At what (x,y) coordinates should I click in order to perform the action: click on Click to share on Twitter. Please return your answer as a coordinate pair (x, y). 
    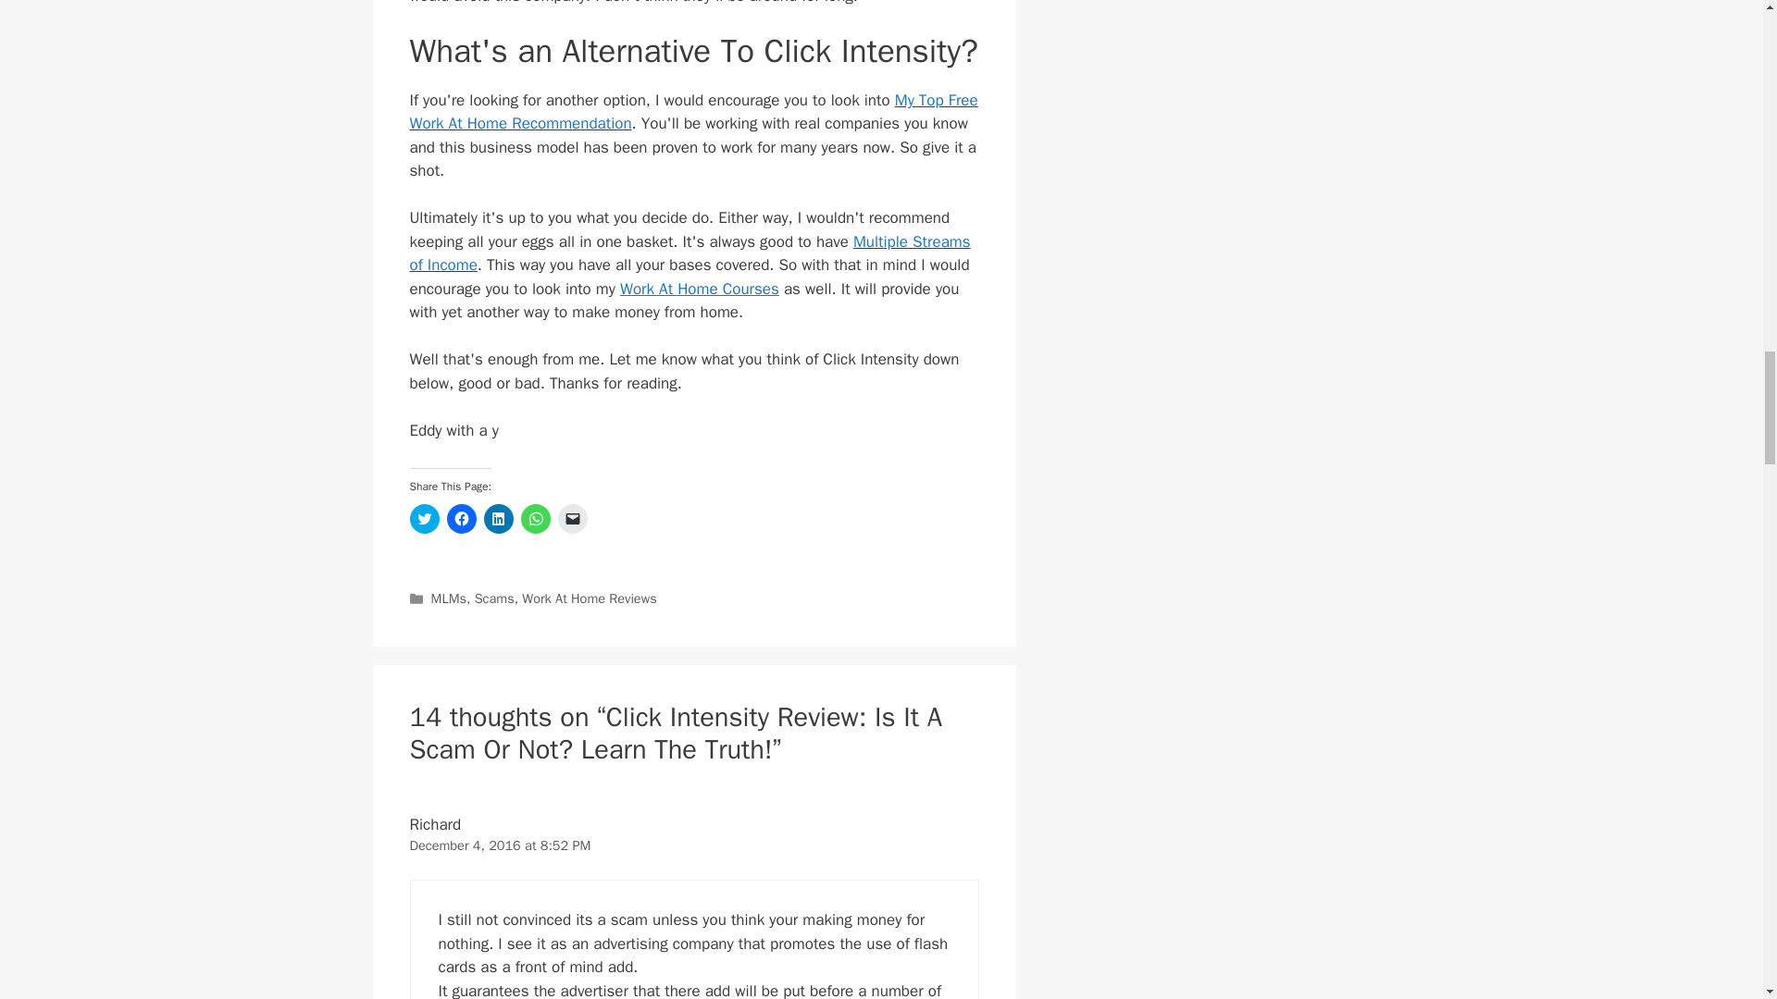
    Looking at the image, I should click on (424, 518).